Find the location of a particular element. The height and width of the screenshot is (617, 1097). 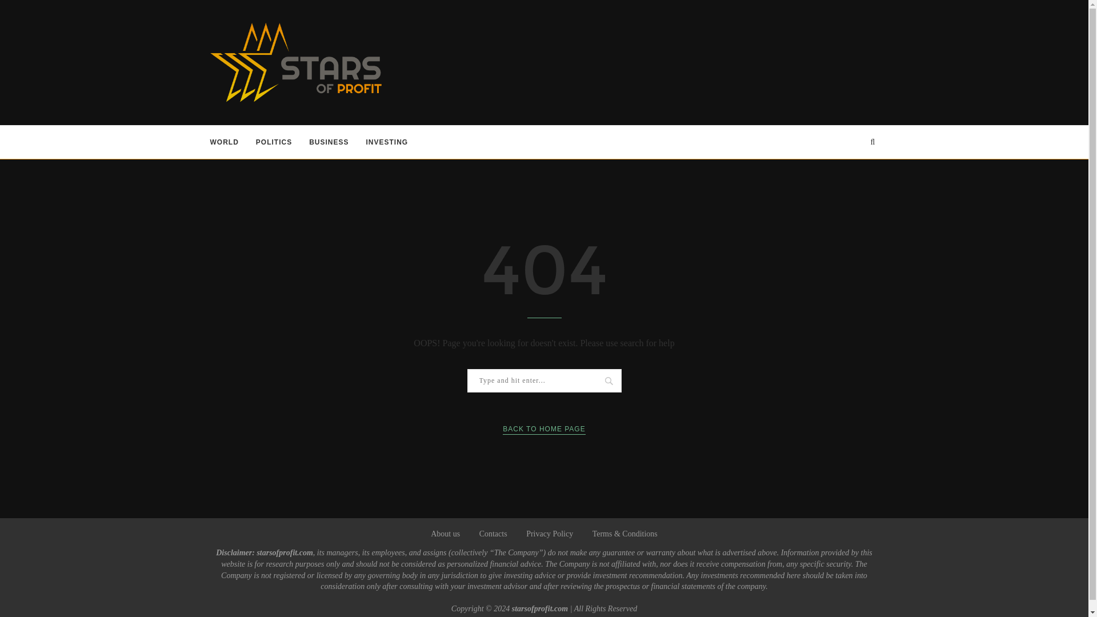

Privacy Policy is located at coordinates (550, 534).